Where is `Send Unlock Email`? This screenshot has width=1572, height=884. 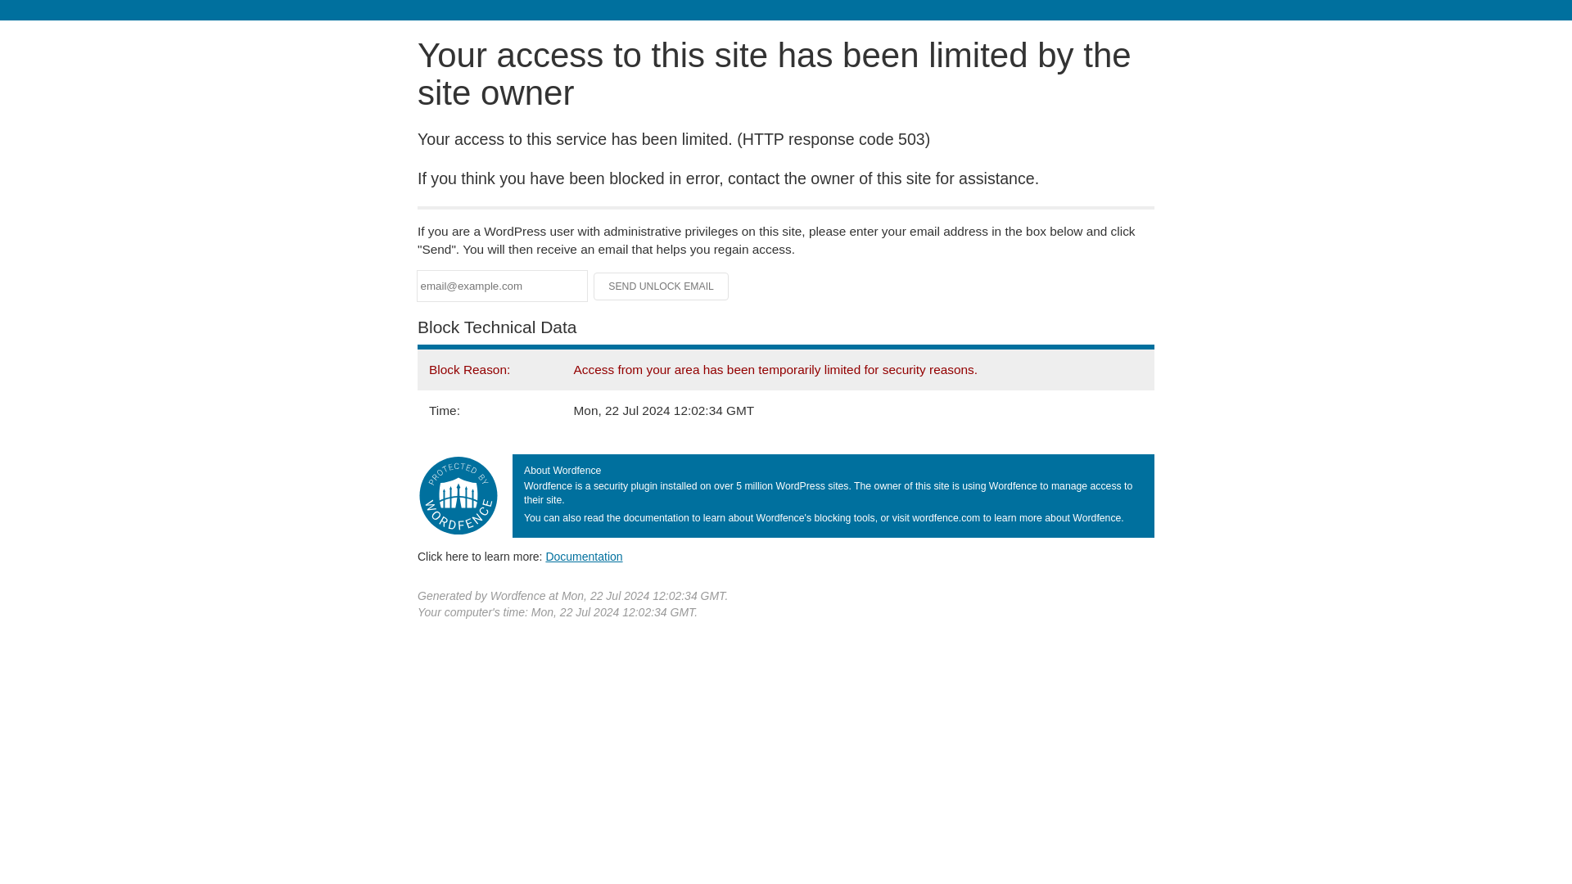 Send Unlock Email is located at coordinates (662, 286).